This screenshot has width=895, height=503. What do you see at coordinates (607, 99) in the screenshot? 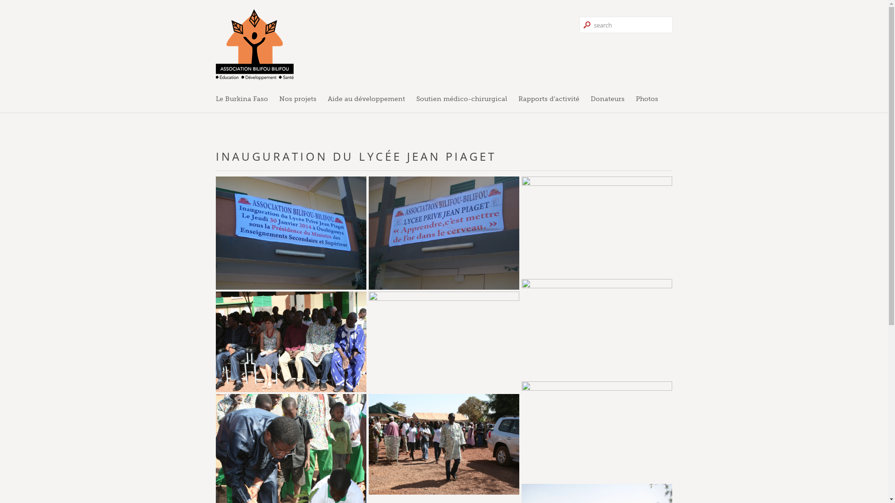
I see `Donateurs` at bounding box center [607, 99].